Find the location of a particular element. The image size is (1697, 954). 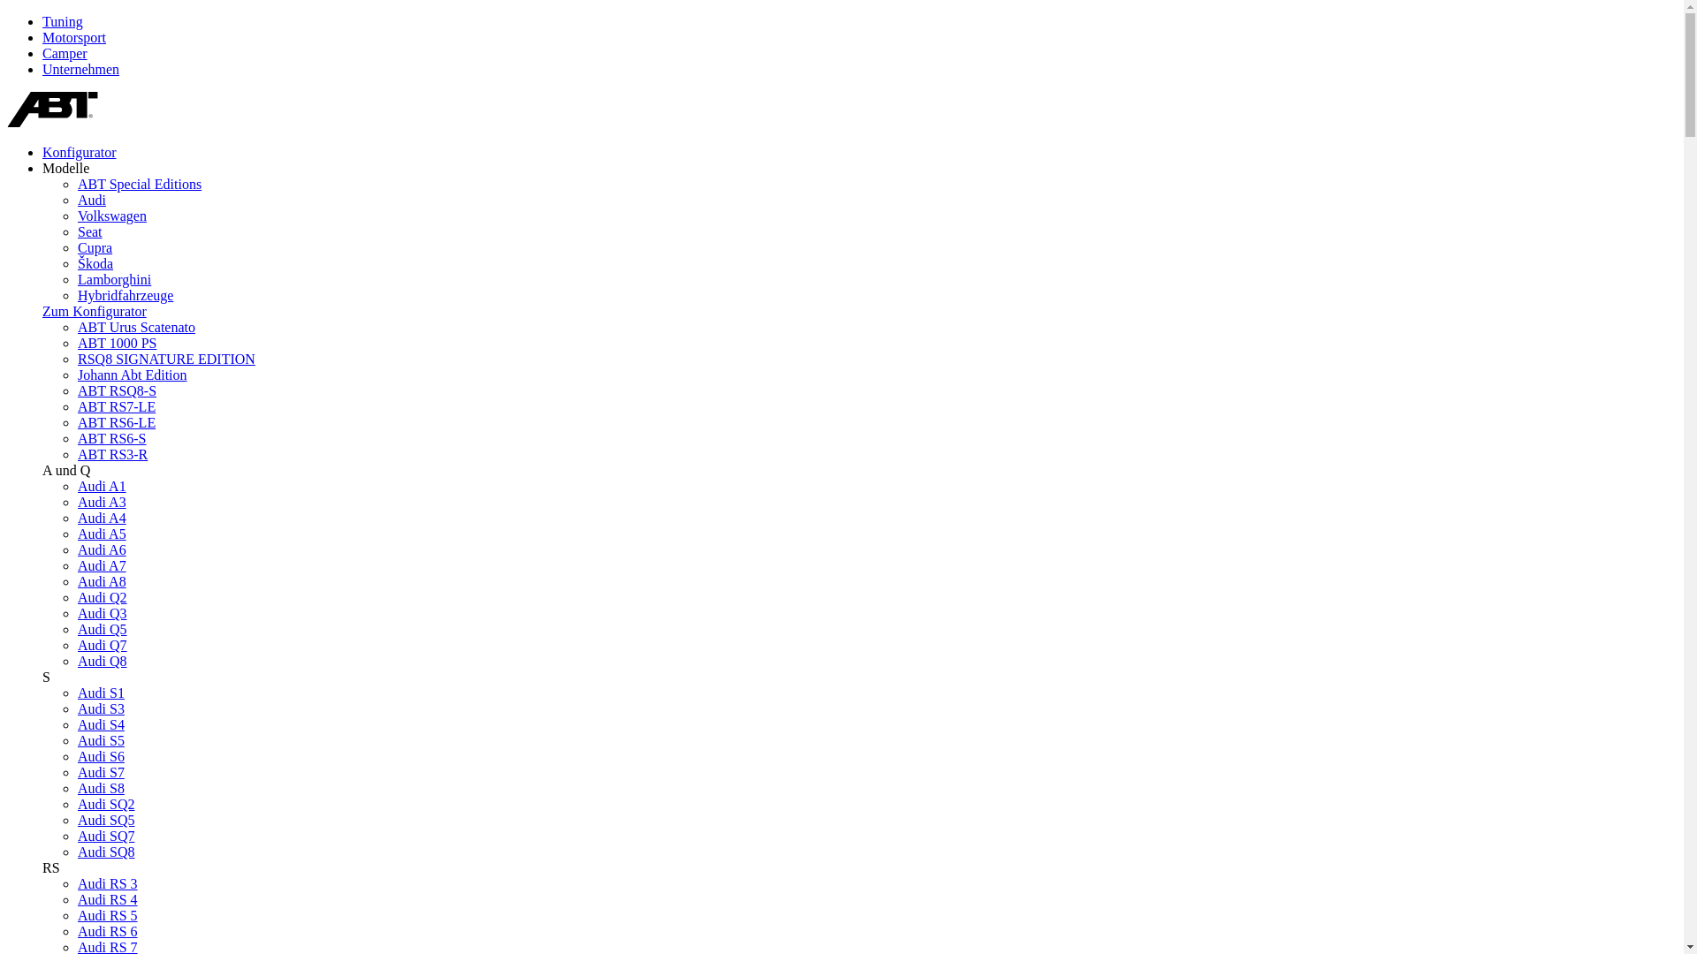

RSQ8 SIGNATURE EDITION is located at coordinates (166, 359).